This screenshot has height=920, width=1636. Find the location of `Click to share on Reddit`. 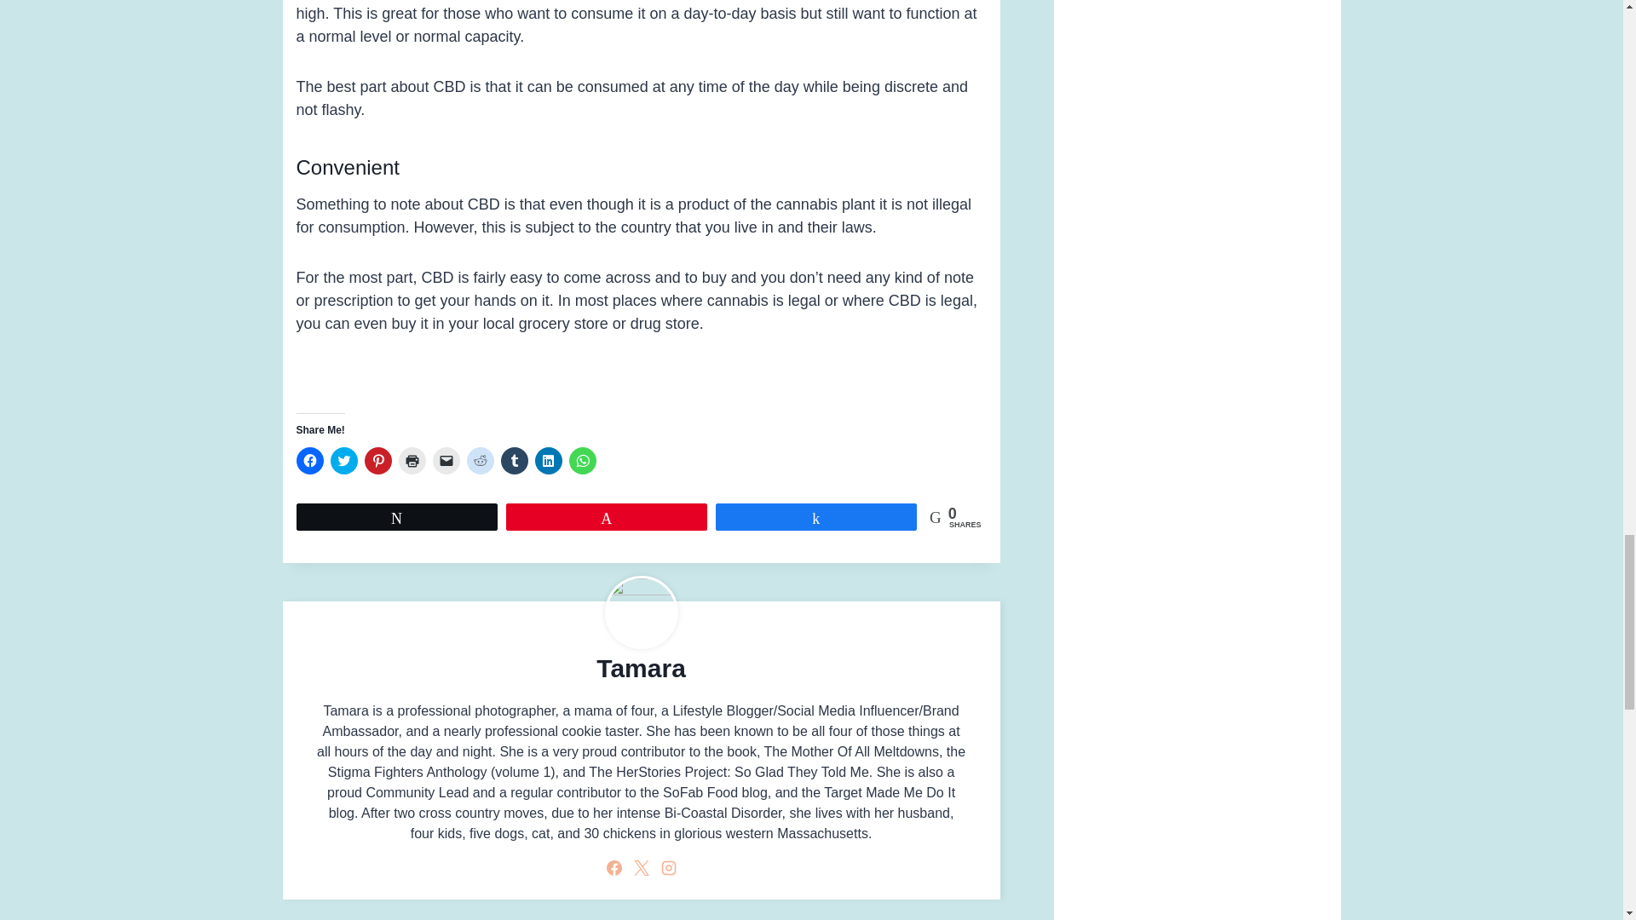

Click to share on Reddit is located at coordinates (480, 460).